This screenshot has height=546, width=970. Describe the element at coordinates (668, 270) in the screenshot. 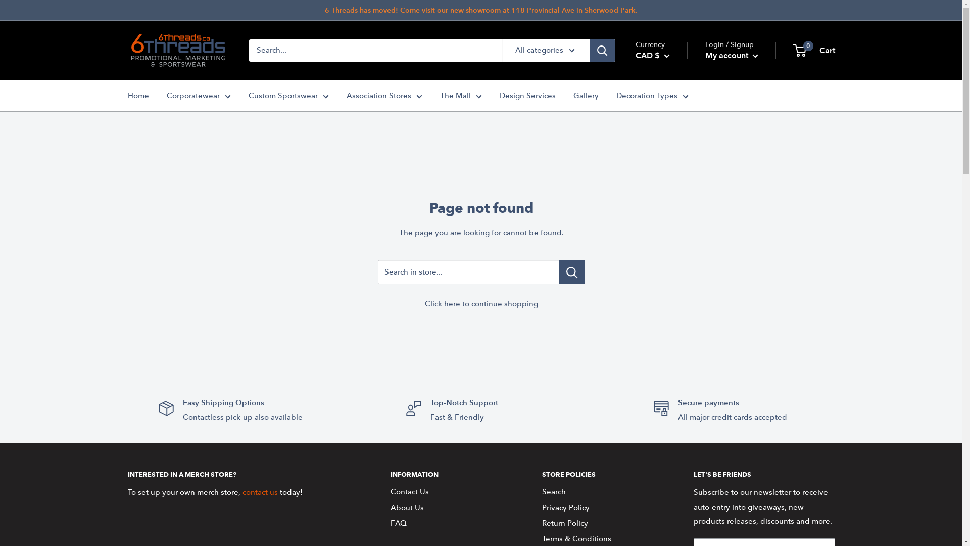

I see `AZN` at that location.